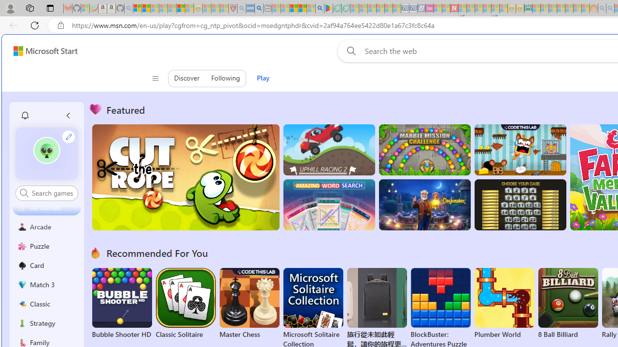 The width and height of the screenshot is (618, 347). I want to click on Class: notification-item, so click(25, 116).